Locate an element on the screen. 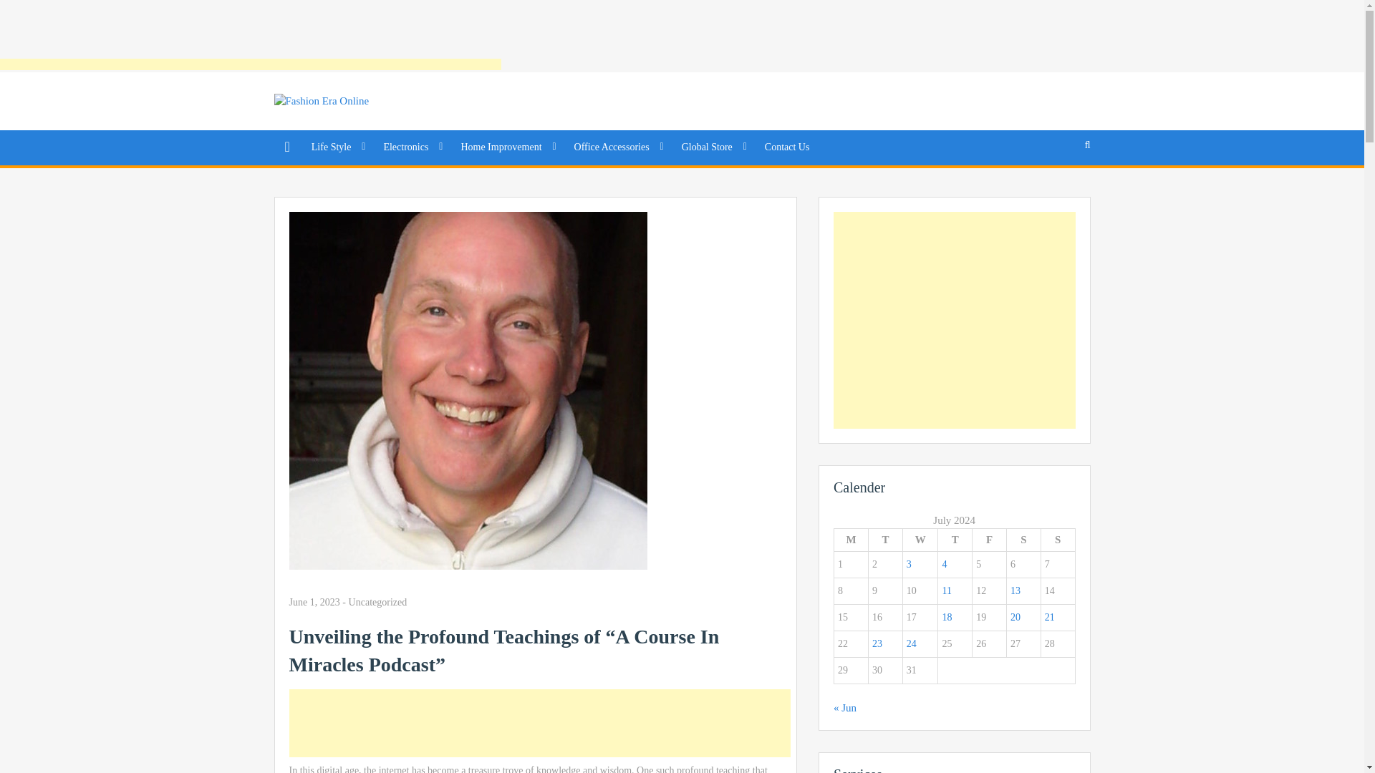  Thursday is located at coordinates (955, 540).